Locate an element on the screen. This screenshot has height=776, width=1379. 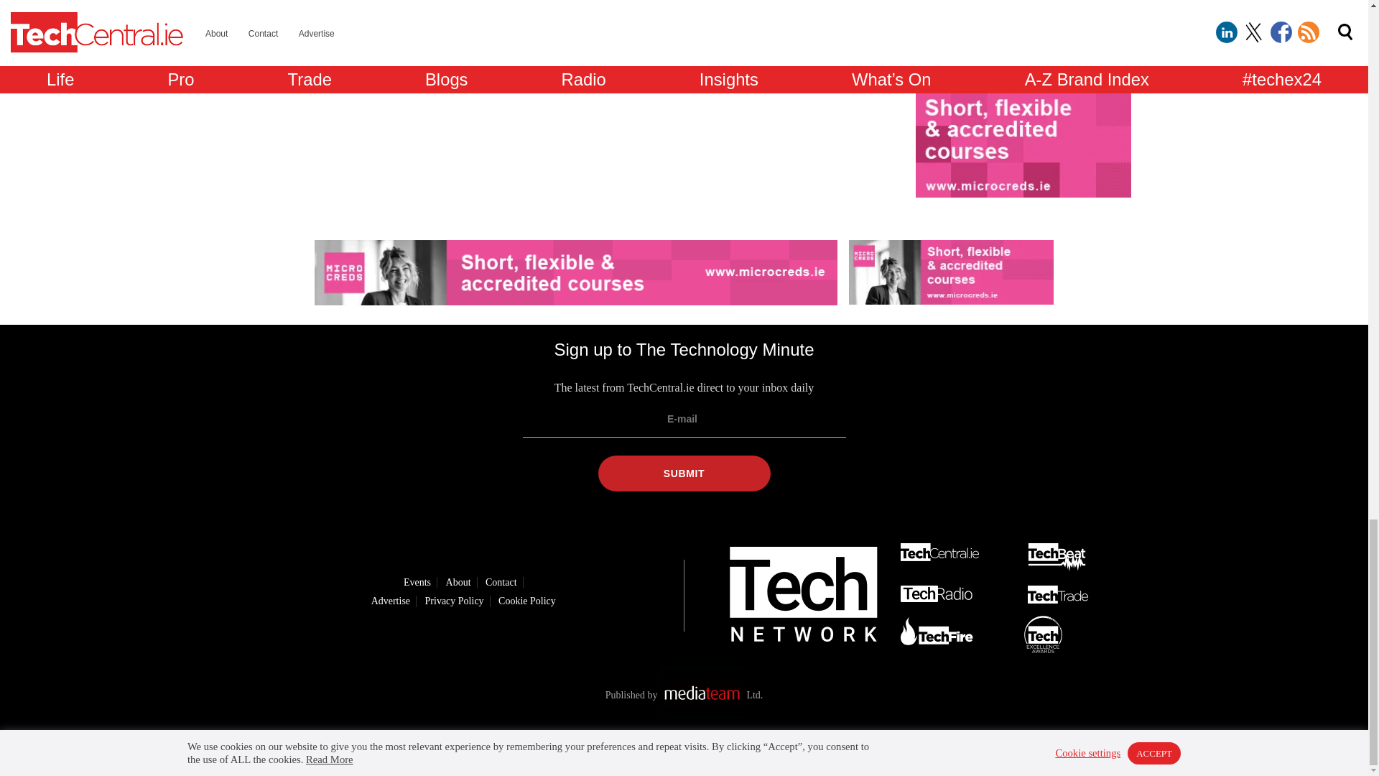
Follow on Twitter is located at coordinates (661, 749).